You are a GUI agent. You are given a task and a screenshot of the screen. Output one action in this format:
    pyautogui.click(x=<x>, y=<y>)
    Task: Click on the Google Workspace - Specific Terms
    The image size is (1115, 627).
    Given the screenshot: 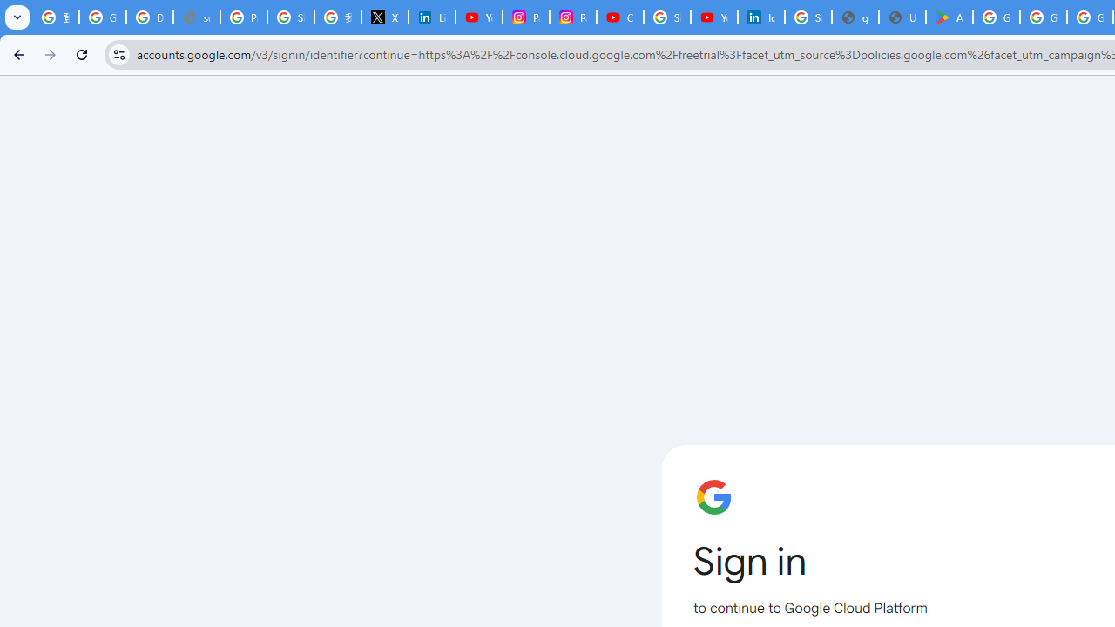 What is the action you would take?
    pyautogui.click(x=1044, y=17)
    